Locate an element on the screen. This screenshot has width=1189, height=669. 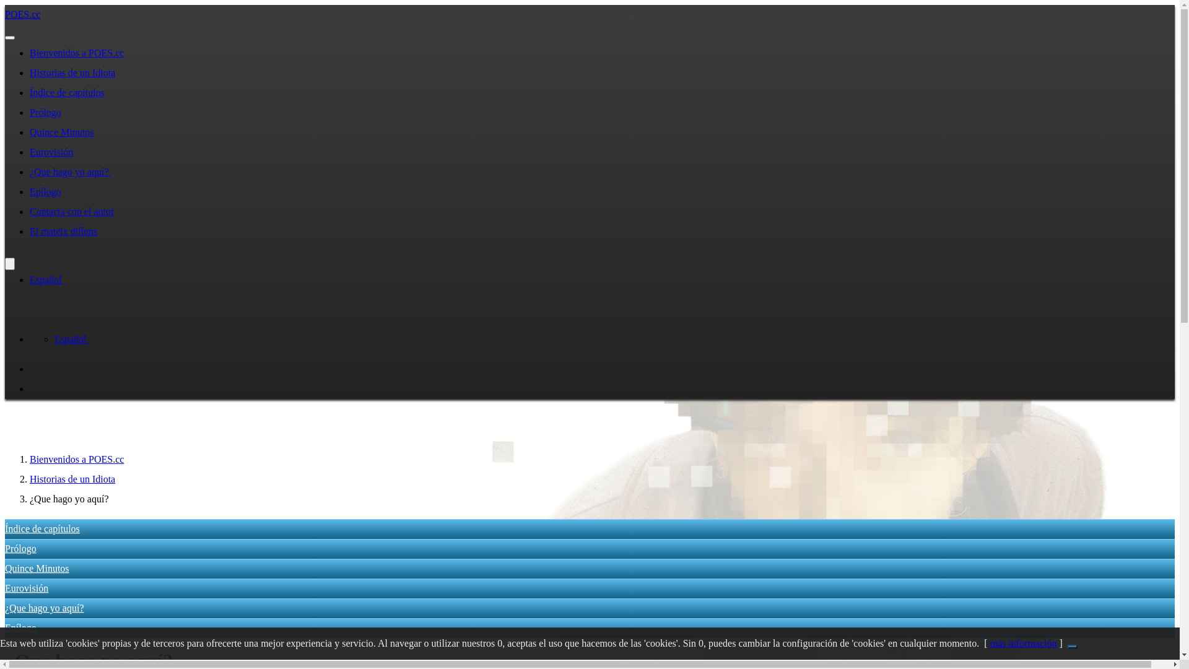
Quince Minutos is located at coordinates (62, 133).